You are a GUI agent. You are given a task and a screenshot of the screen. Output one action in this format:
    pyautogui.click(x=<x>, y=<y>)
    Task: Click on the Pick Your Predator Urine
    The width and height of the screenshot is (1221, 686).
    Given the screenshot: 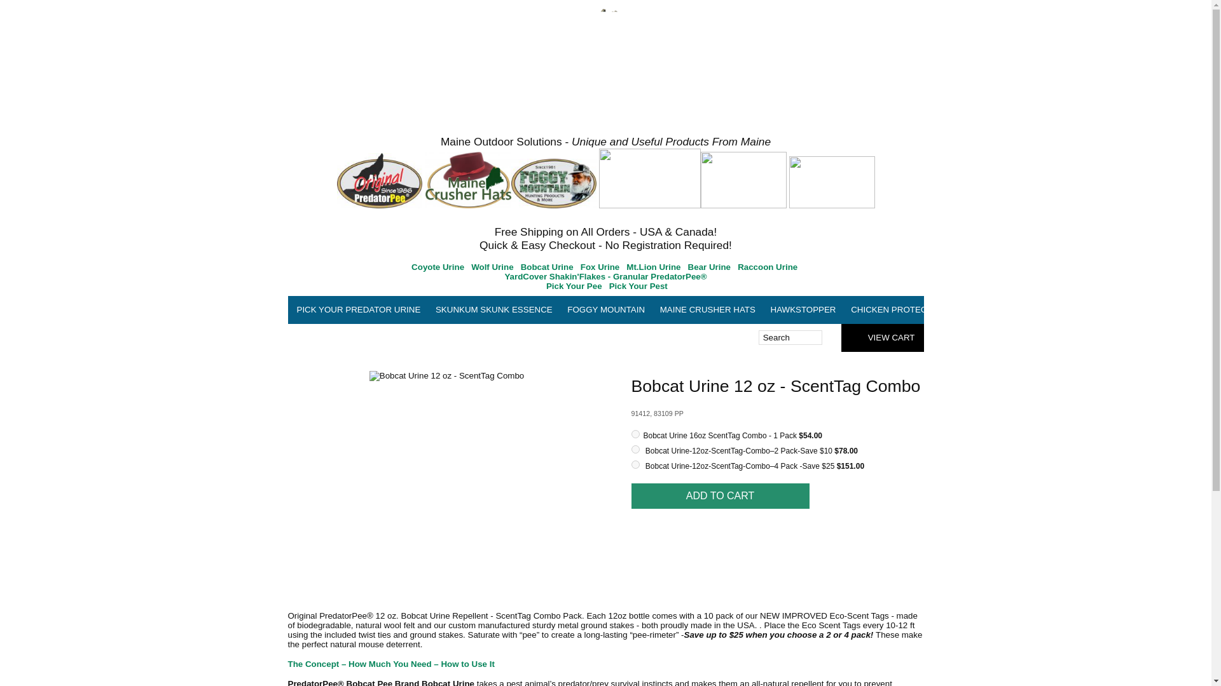 What is the action you would take?
    pyautogui.click(x=358, y=309)
    